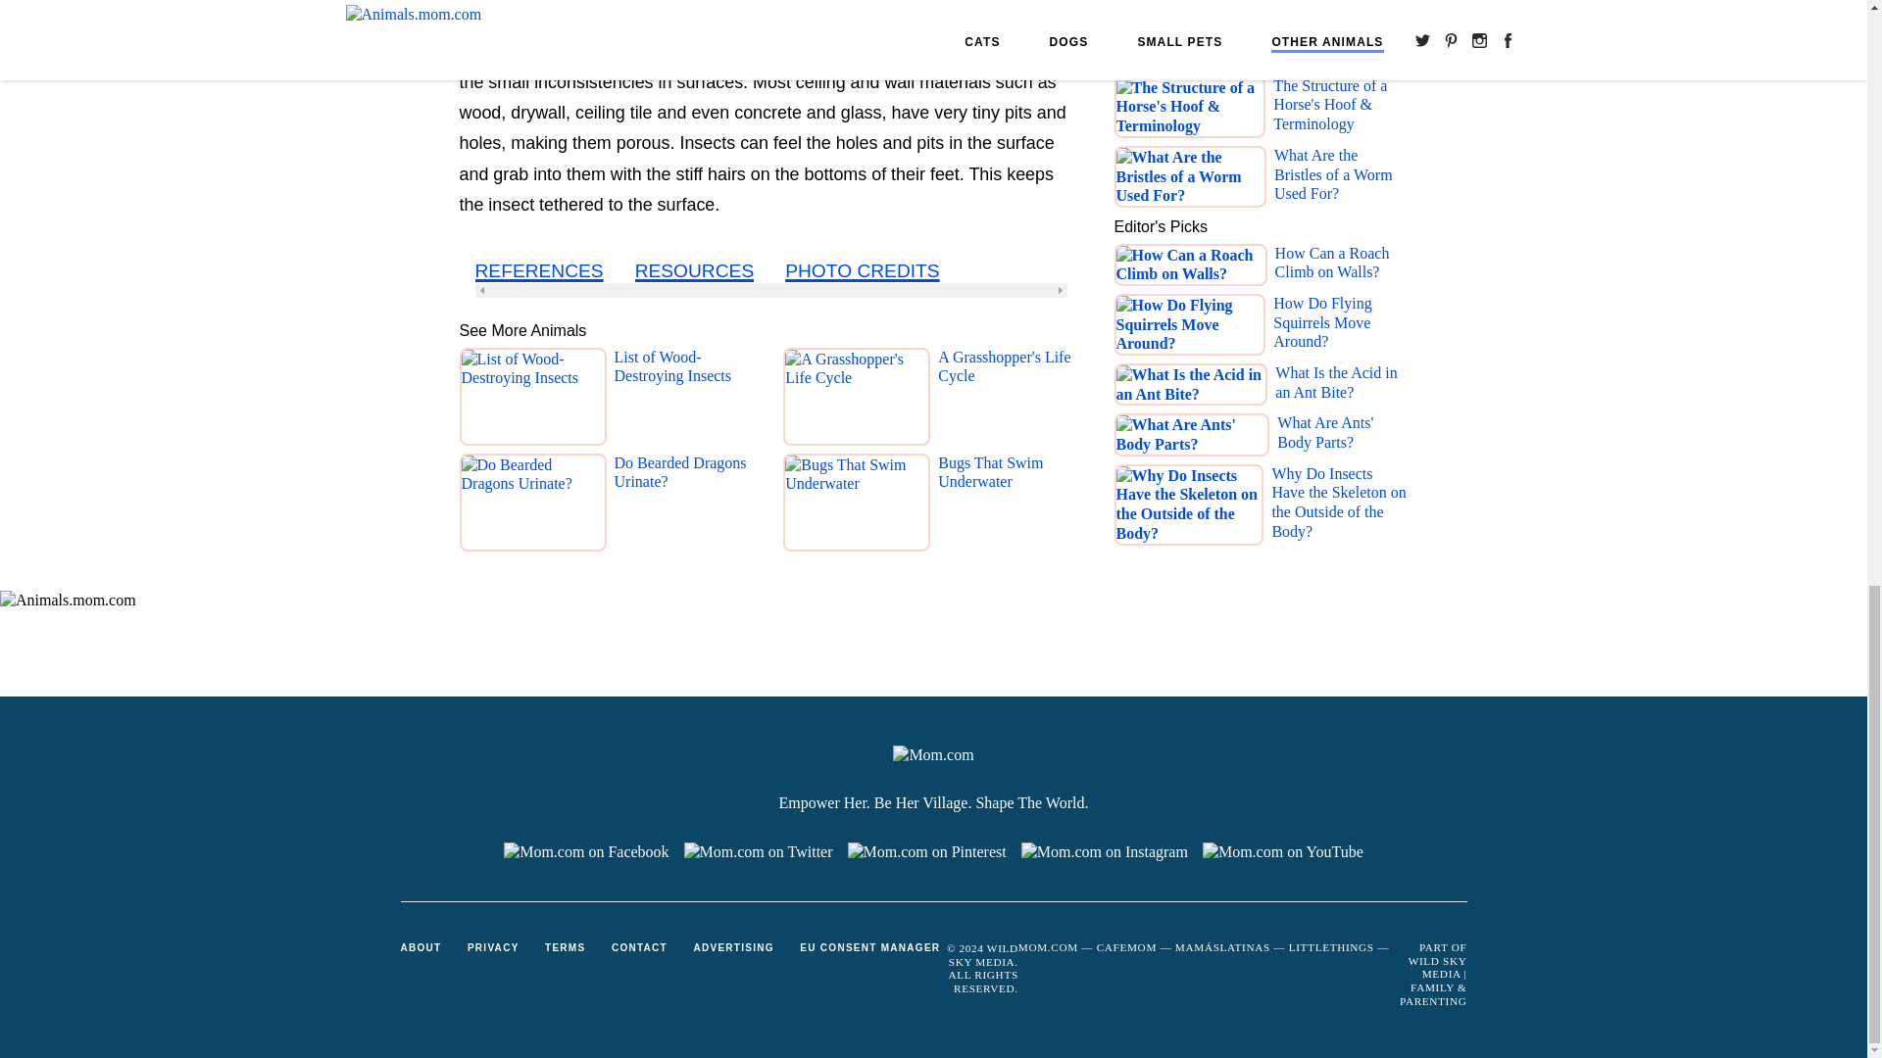 Image resolution: width=1882 pixels, height=1058 pixels. What do you see at coordinates (685, 401) in the screenshot?
I see `List of Wood-Destroying Insects` at bounding box center [685, 401].